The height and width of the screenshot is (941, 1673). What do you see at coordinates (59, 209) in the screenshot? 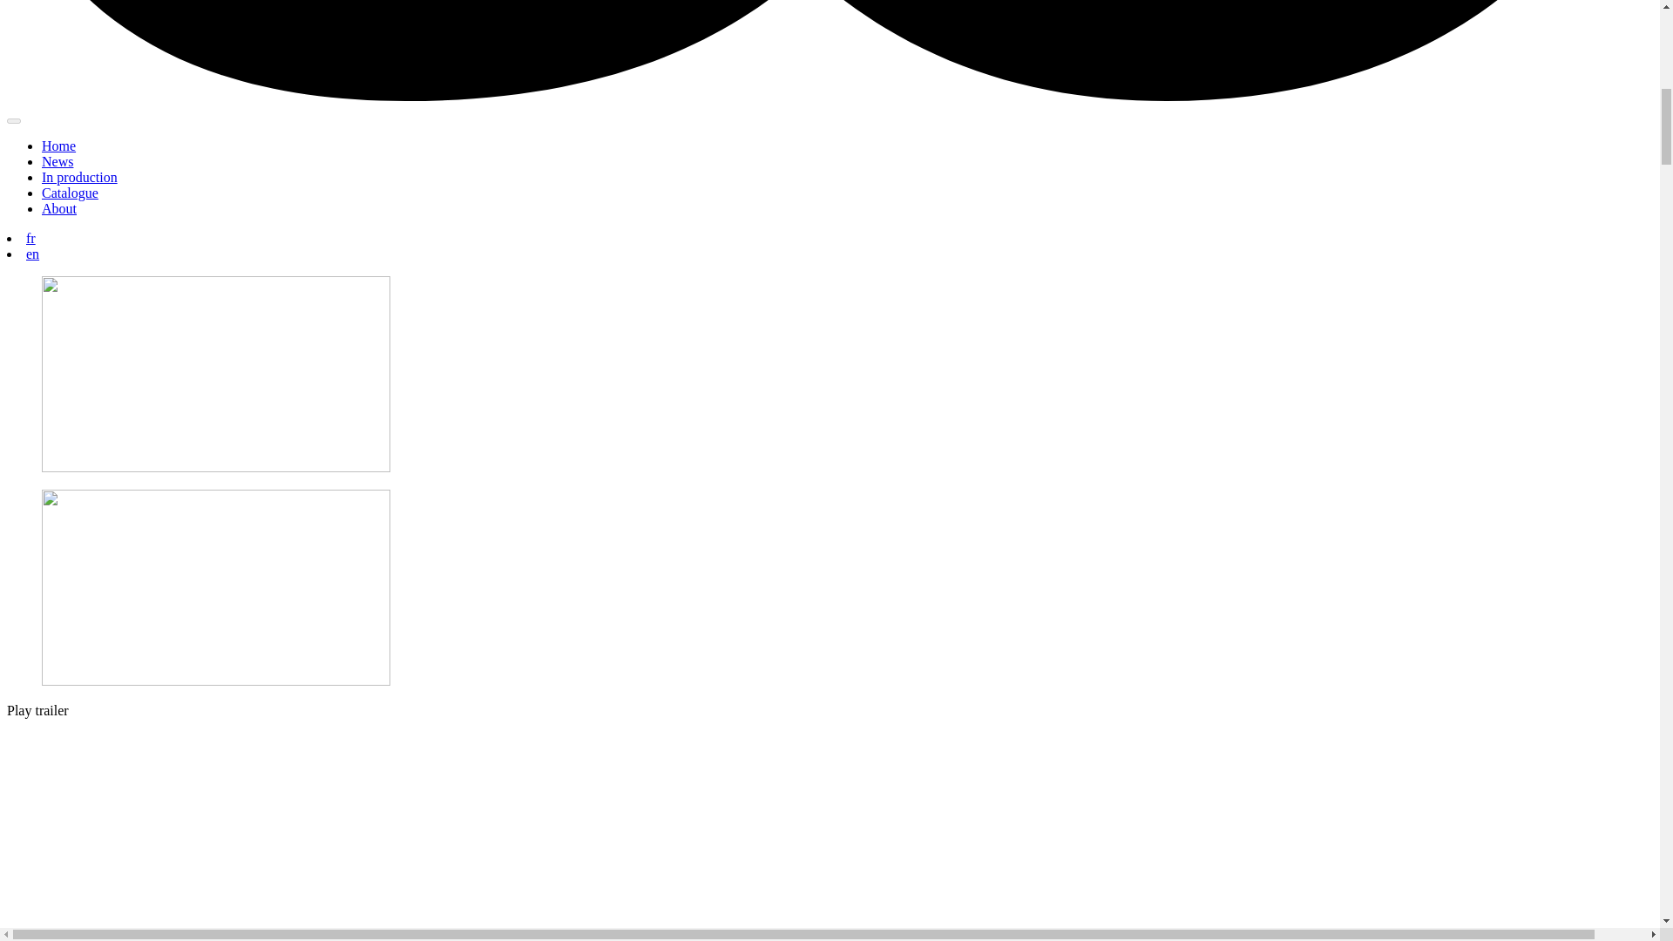
I see `About` at bounding box center [59, 209].